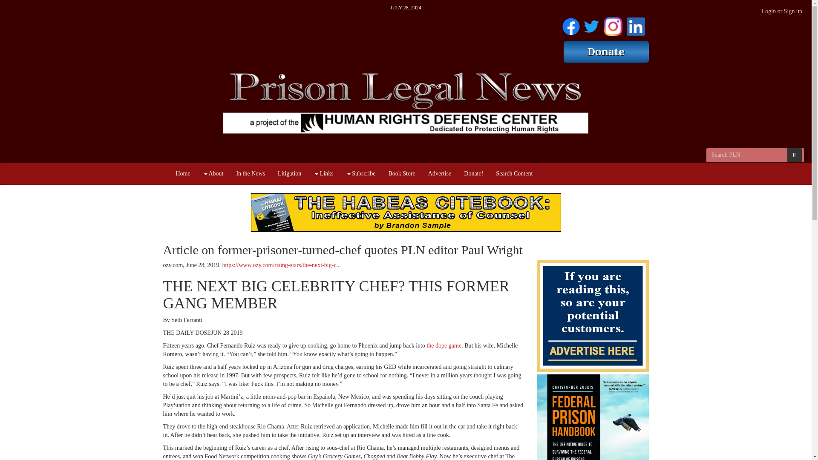 Image resolution: width=818 pixels, height=460 pixels. I want to click on Donate!, so click(473, 174).